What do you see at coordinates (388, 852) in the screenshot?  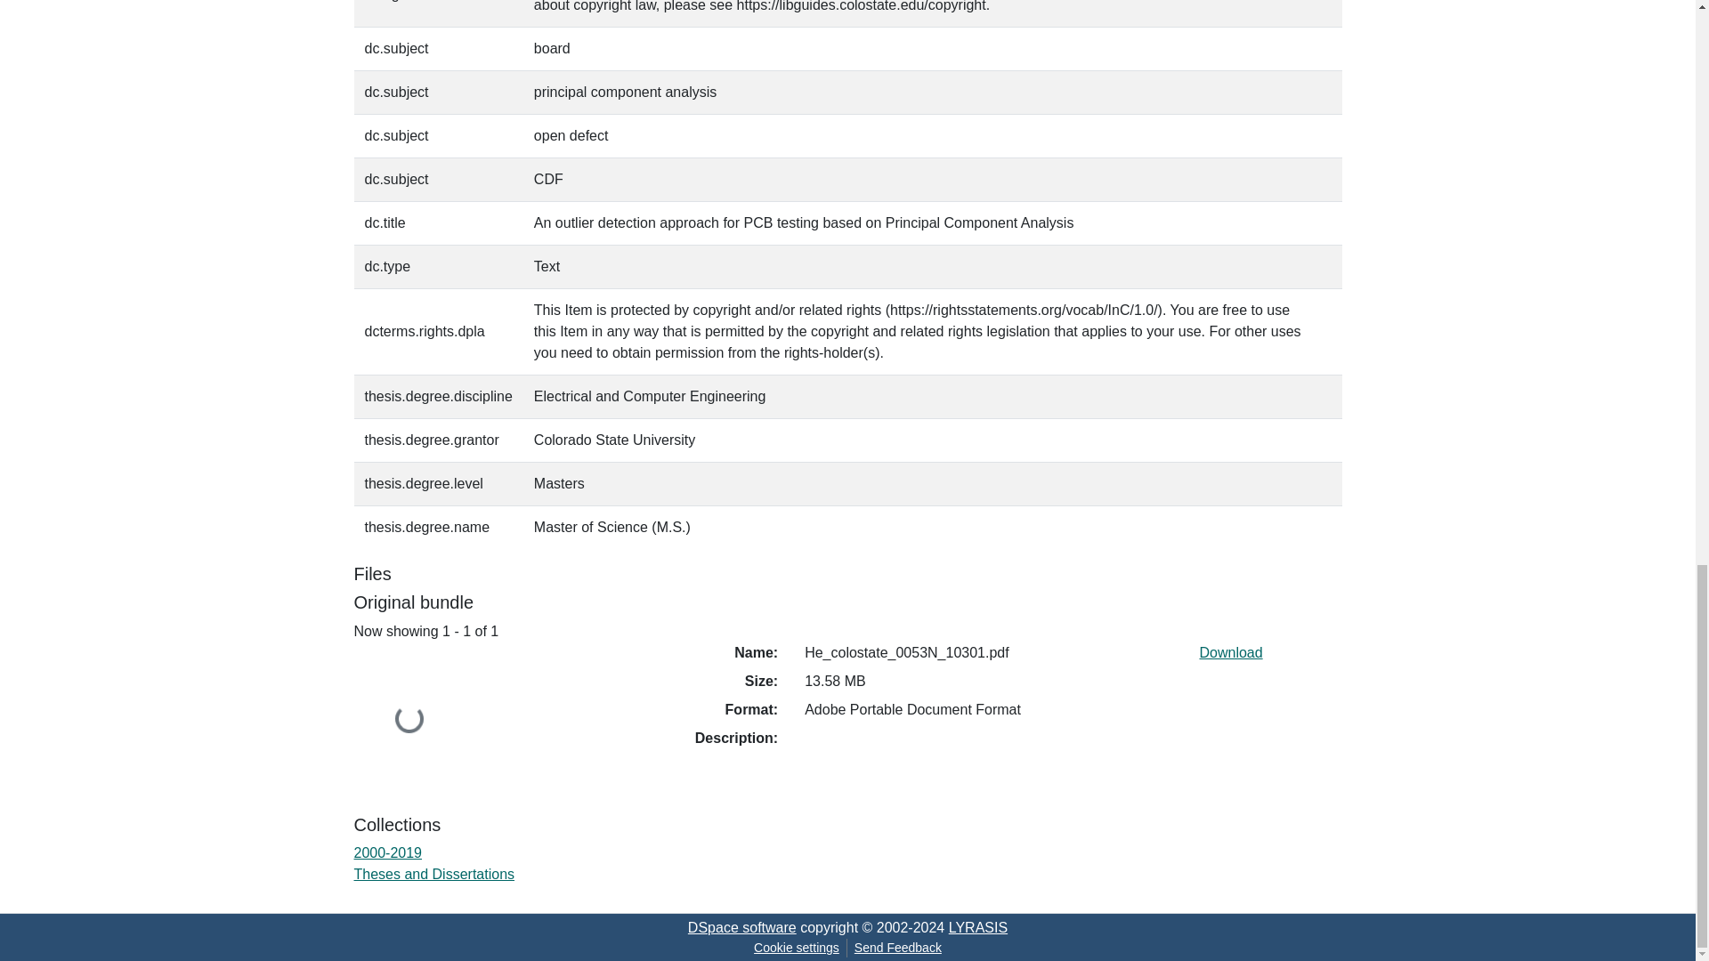 I see `2000-2019` at bounding box center [388, 852].